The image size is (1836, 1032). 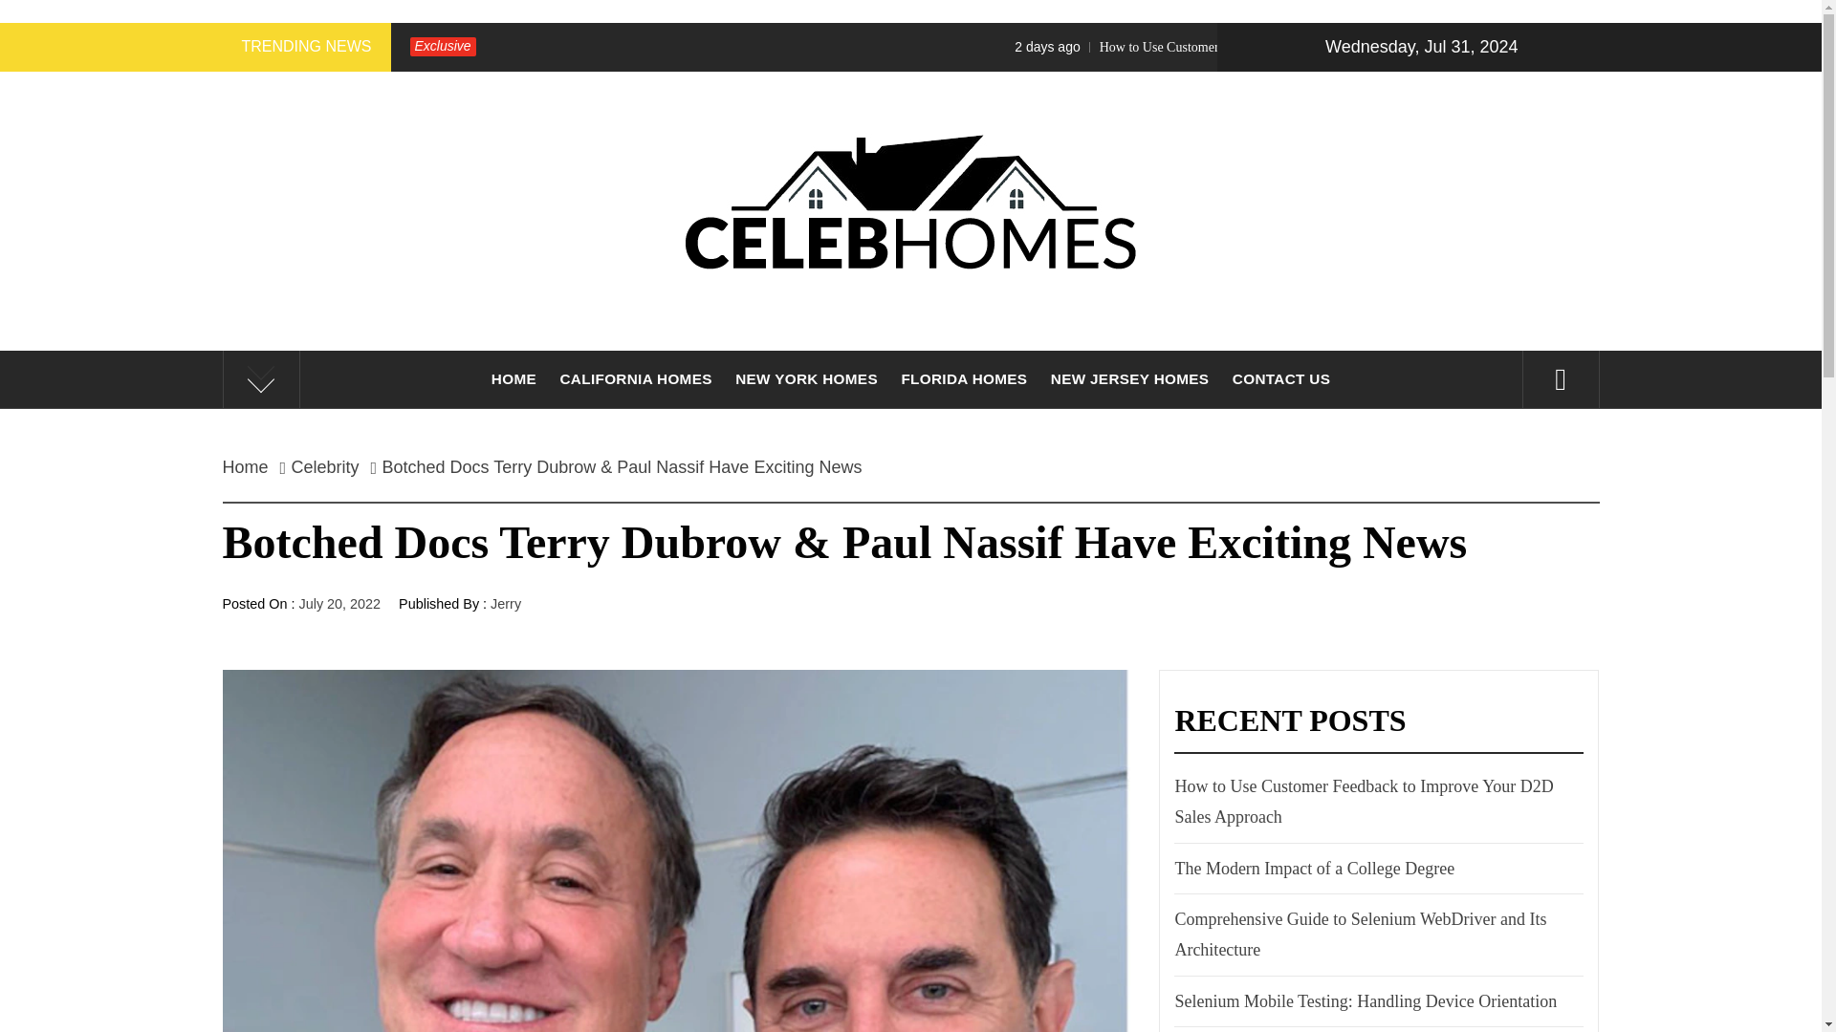 What do you see at coordinates (910, 374) in the screenshot?
I see `CELEBRITY HOMES` at bounding box center [910, 374].